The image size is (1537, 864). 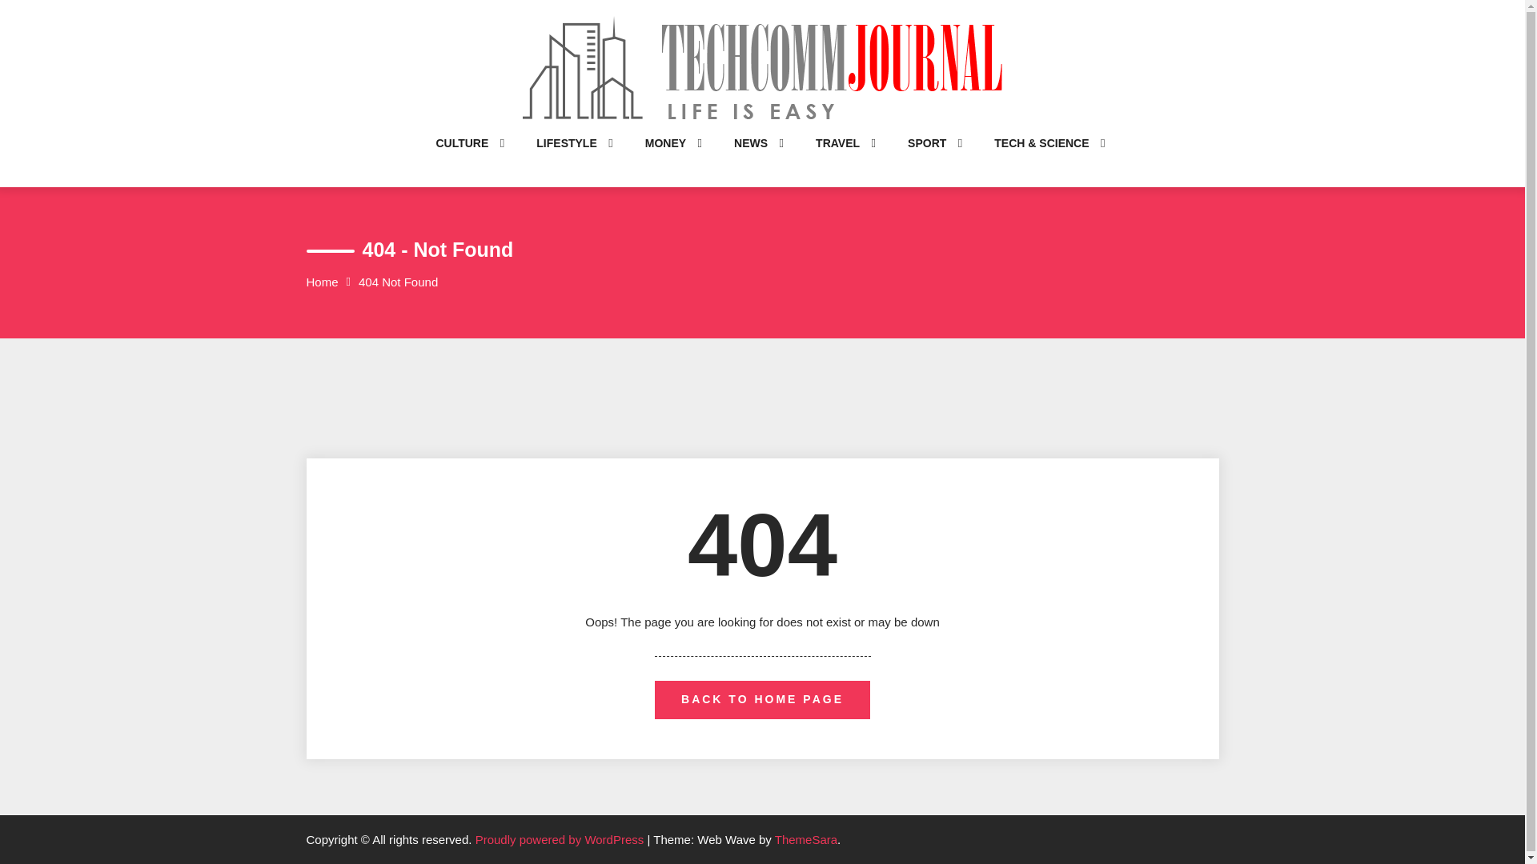 What do you see at coordinates (665, 158) in the screenshot?
I see `MONEY` at bounding box center [665, 158].